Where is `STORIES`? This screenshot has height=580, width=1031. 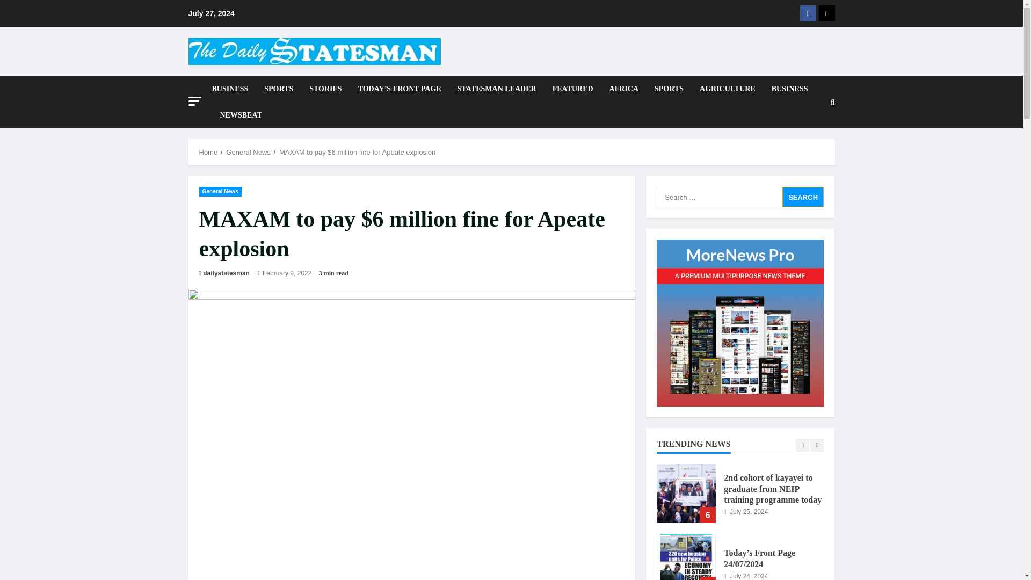
STORIES is located at coordinates (325, 89).